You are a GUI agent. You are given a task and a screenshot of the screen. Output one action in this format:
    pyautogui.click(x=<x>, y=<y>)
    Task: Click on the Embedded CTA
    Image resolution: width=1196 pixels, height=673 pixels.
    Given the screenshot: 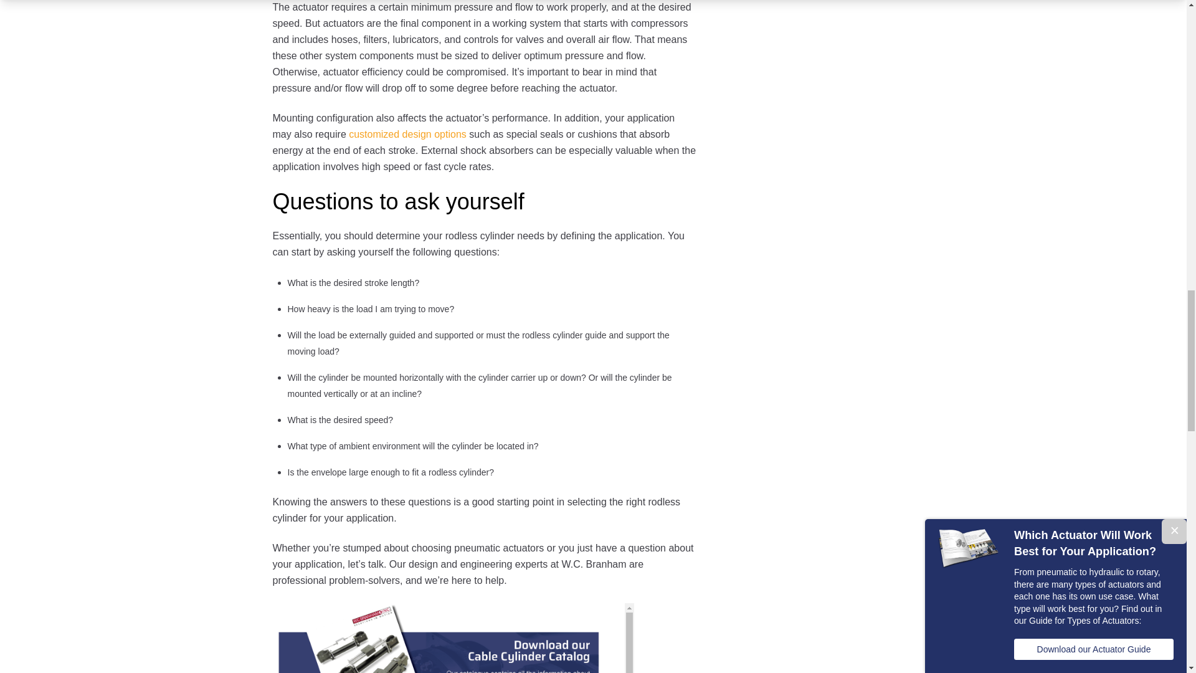 What is the action you would take?
    pyautogui.click(x=453, y=638)
    